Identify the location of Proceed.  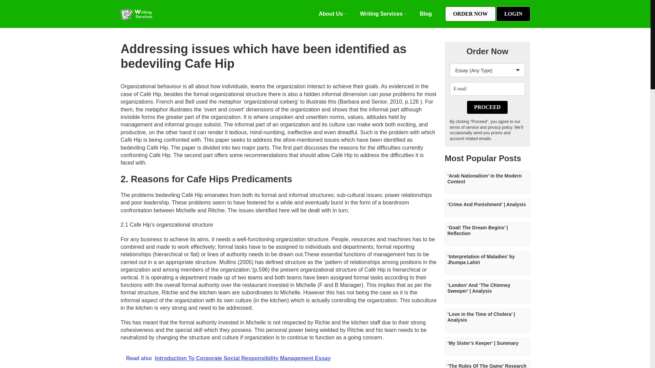
(487, 107).